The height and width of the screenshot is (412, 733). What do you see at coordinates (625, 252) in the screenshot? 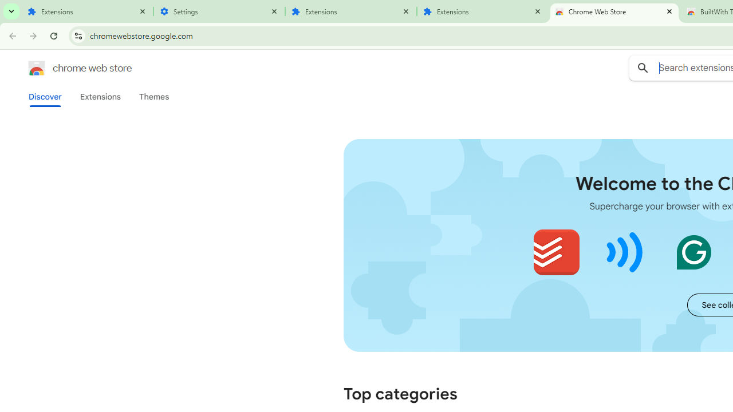
I see `Volume Master` at bounding box center [625, 252].